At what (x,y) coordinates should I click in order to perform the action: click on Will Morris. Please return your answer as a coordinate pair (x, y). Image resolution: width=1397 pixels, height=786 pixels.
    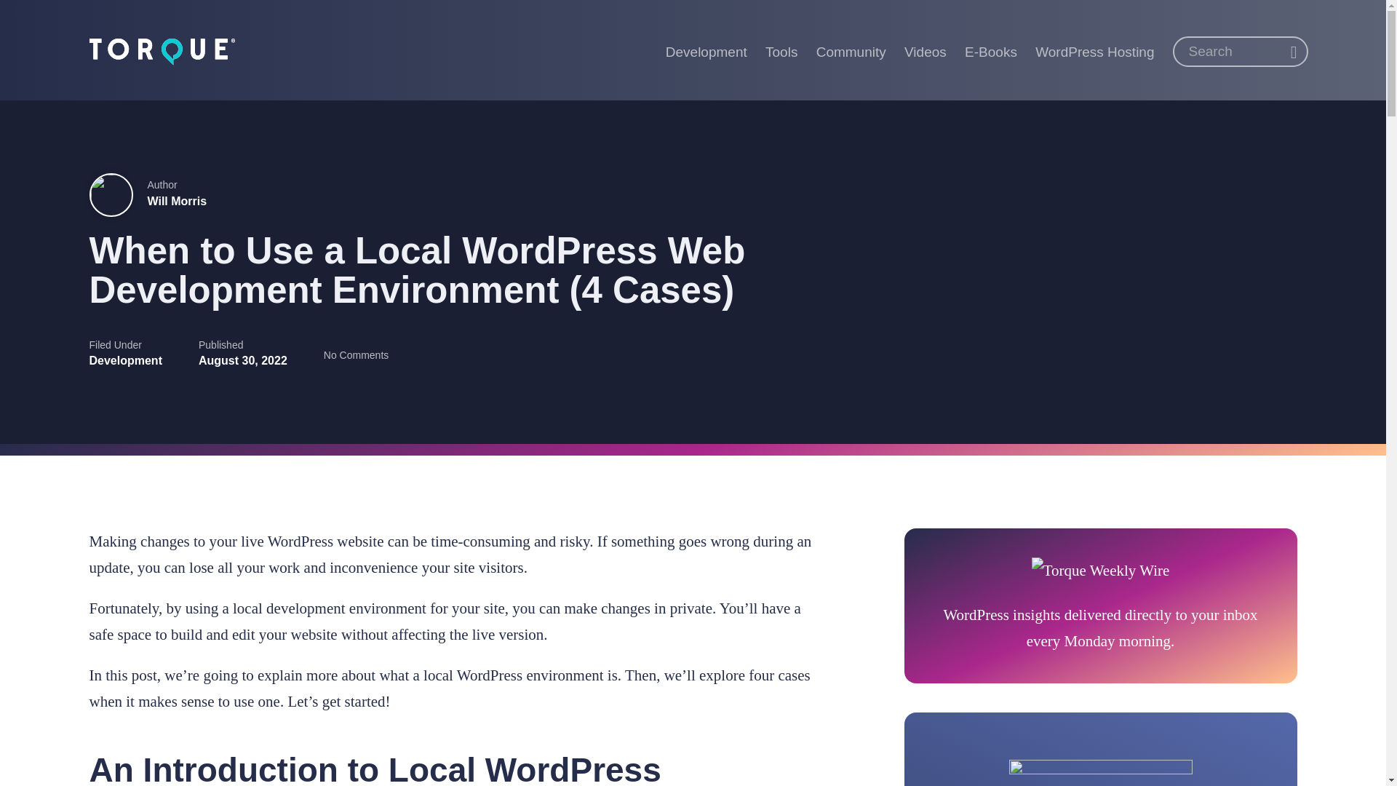
    Looking at the image, I should click on (176, 201).